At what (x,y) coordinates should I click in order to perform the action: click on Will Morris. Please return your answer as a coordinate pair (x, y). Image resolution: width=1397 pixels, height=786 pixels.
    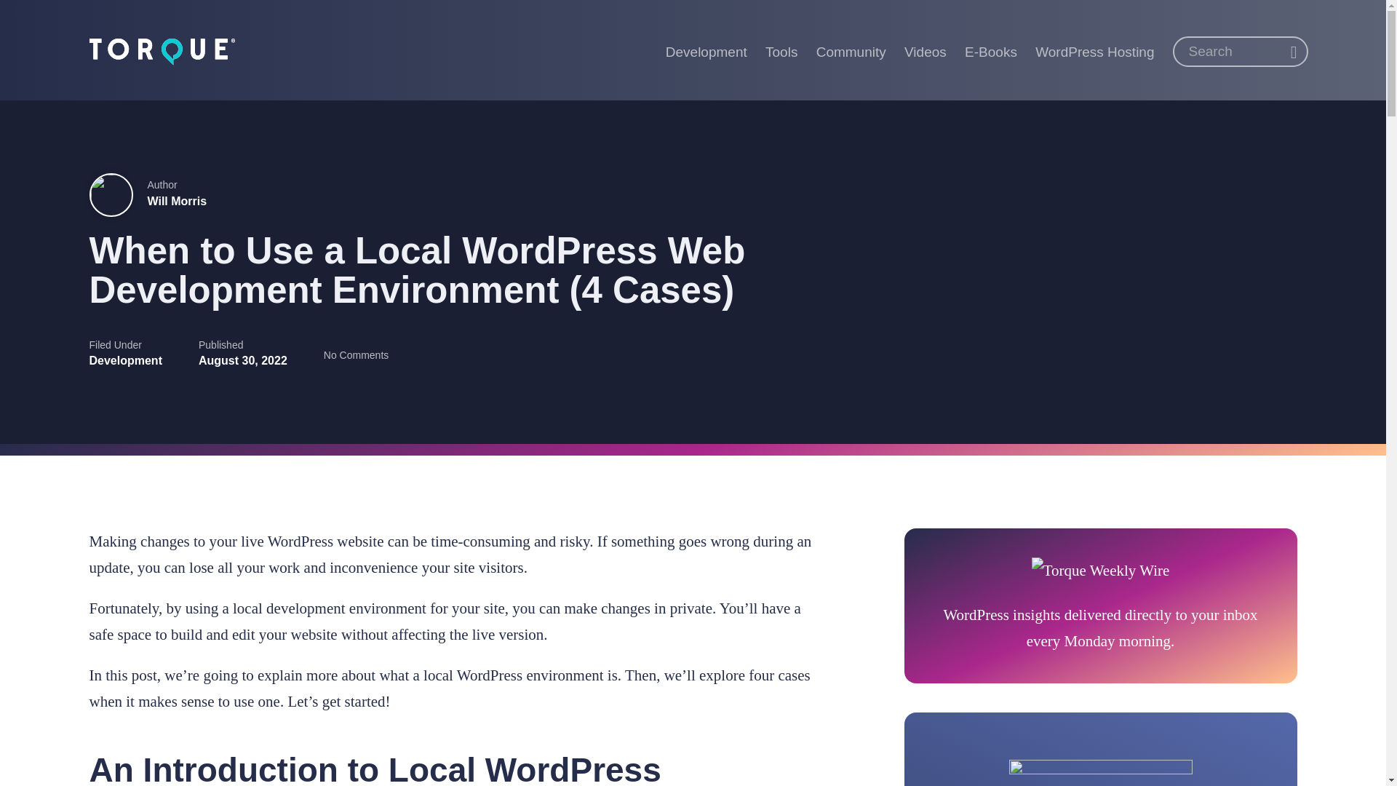
    Looking at the image, I should click on (176, 201).